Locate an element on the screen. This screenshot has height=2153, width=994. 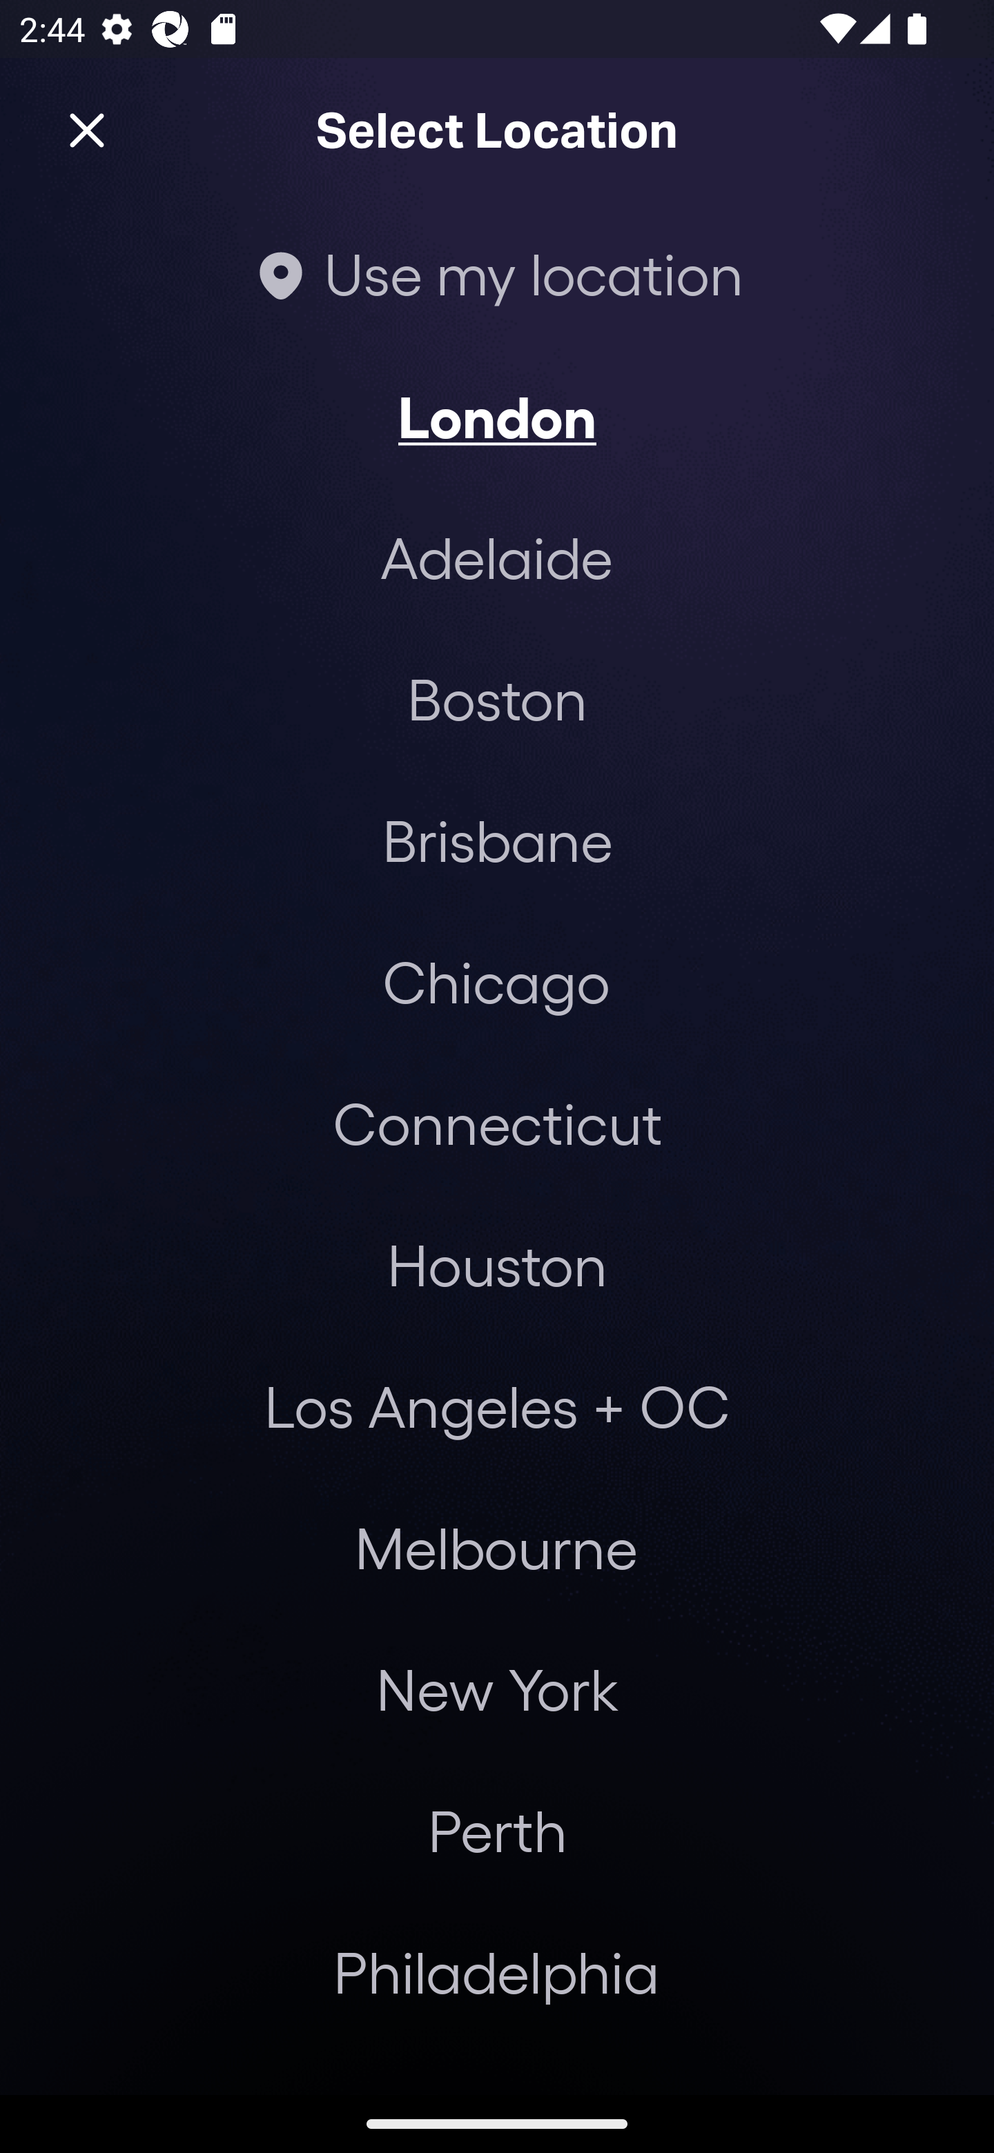
   Use my location is located at coordinates (497, 273).